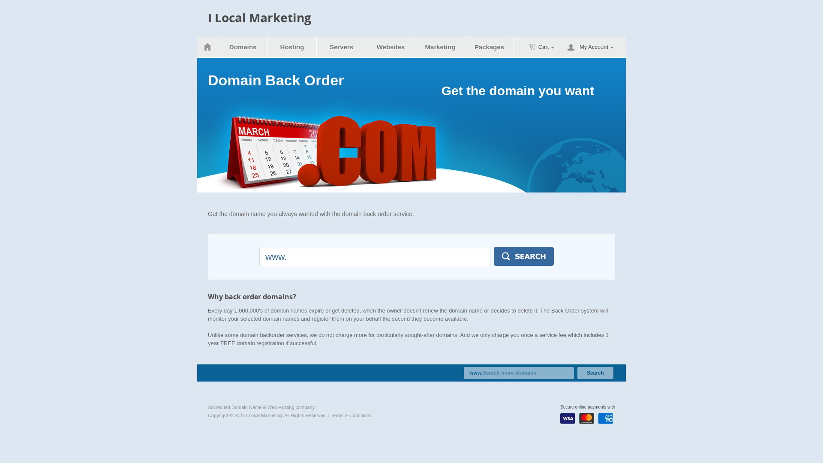 Image resolution: width=823 pixels, height=463 pixels. I want to click on Websites, so click(391, 47).